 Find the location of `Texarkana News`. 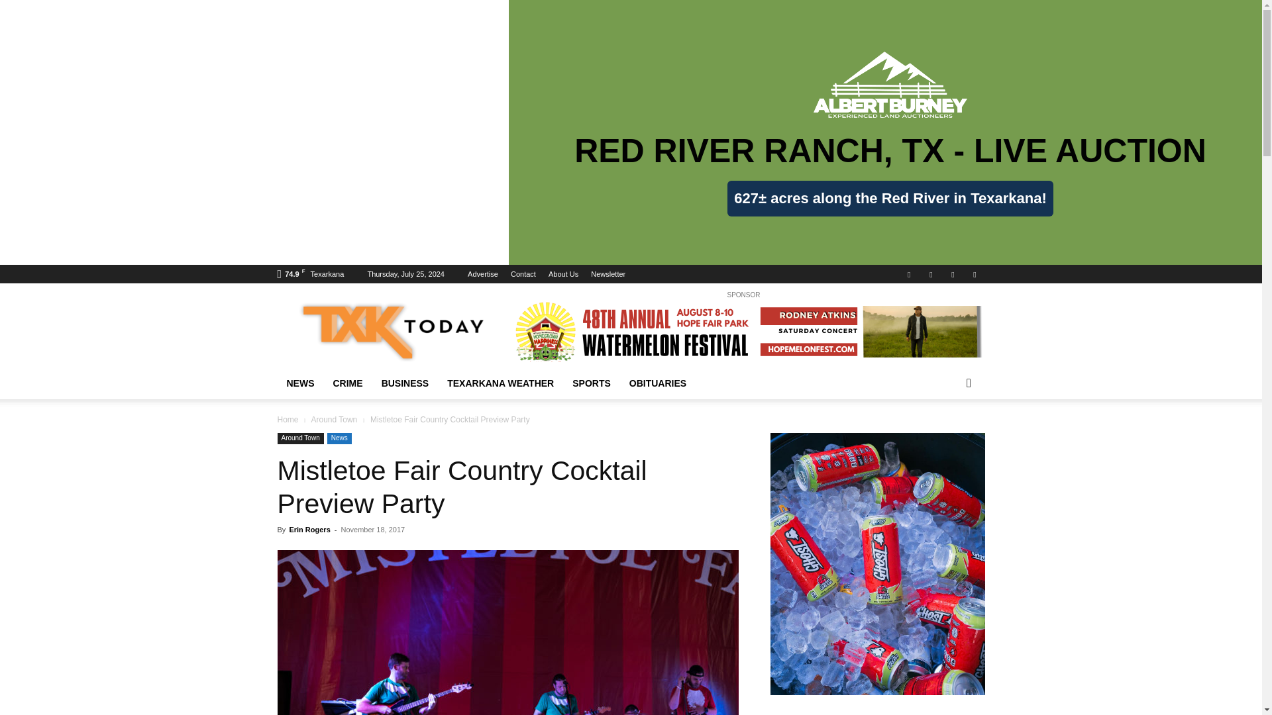

Texarkana News is located at coordinates (389, 331).